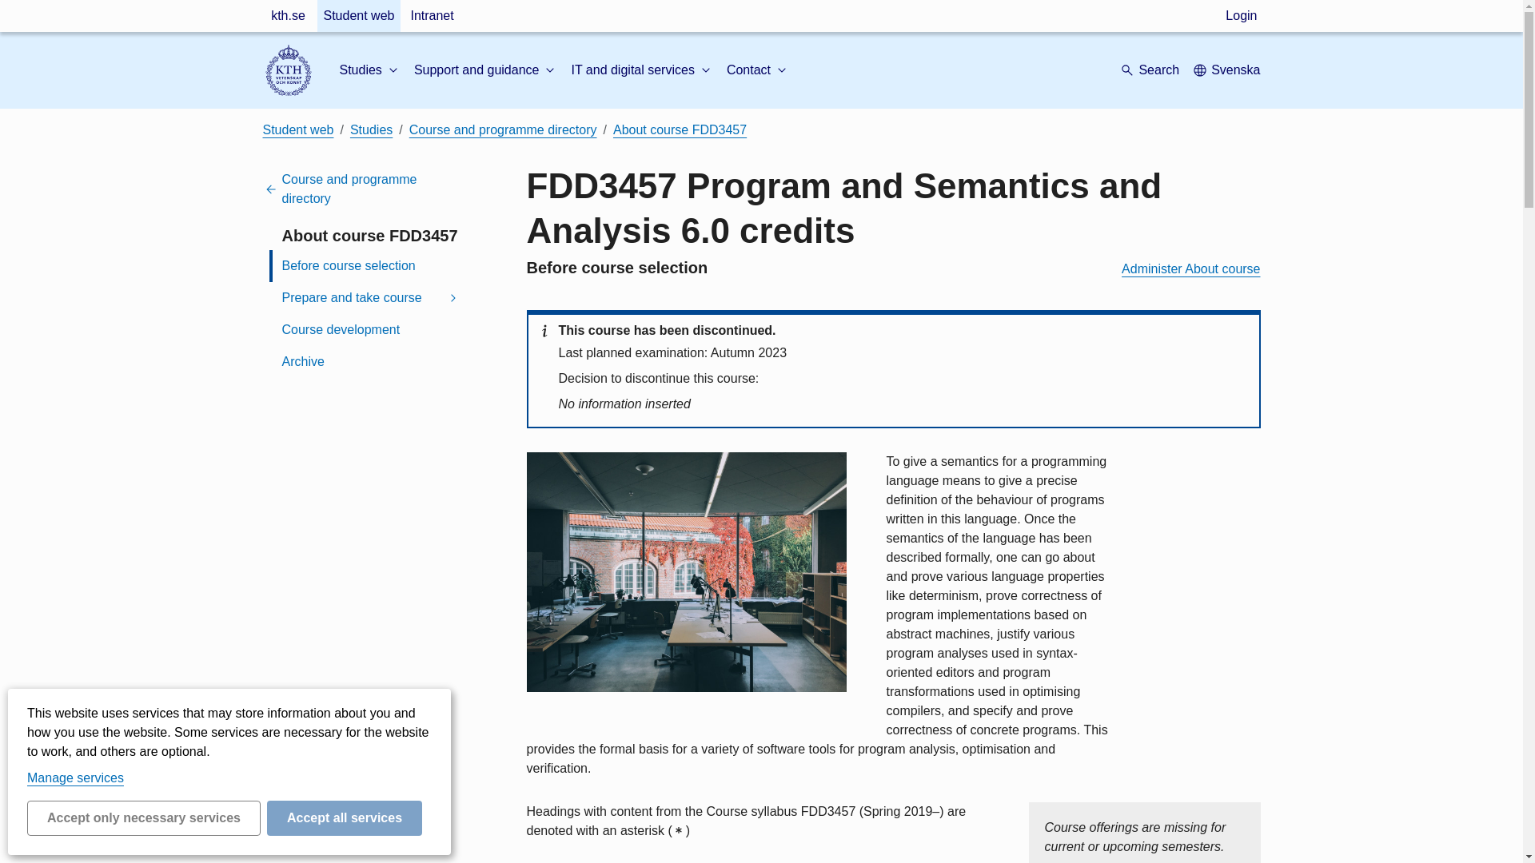  What do you see at coordinates (369, 70) in the screenshot?
I see `Studies` at bounding box center [369, 70].